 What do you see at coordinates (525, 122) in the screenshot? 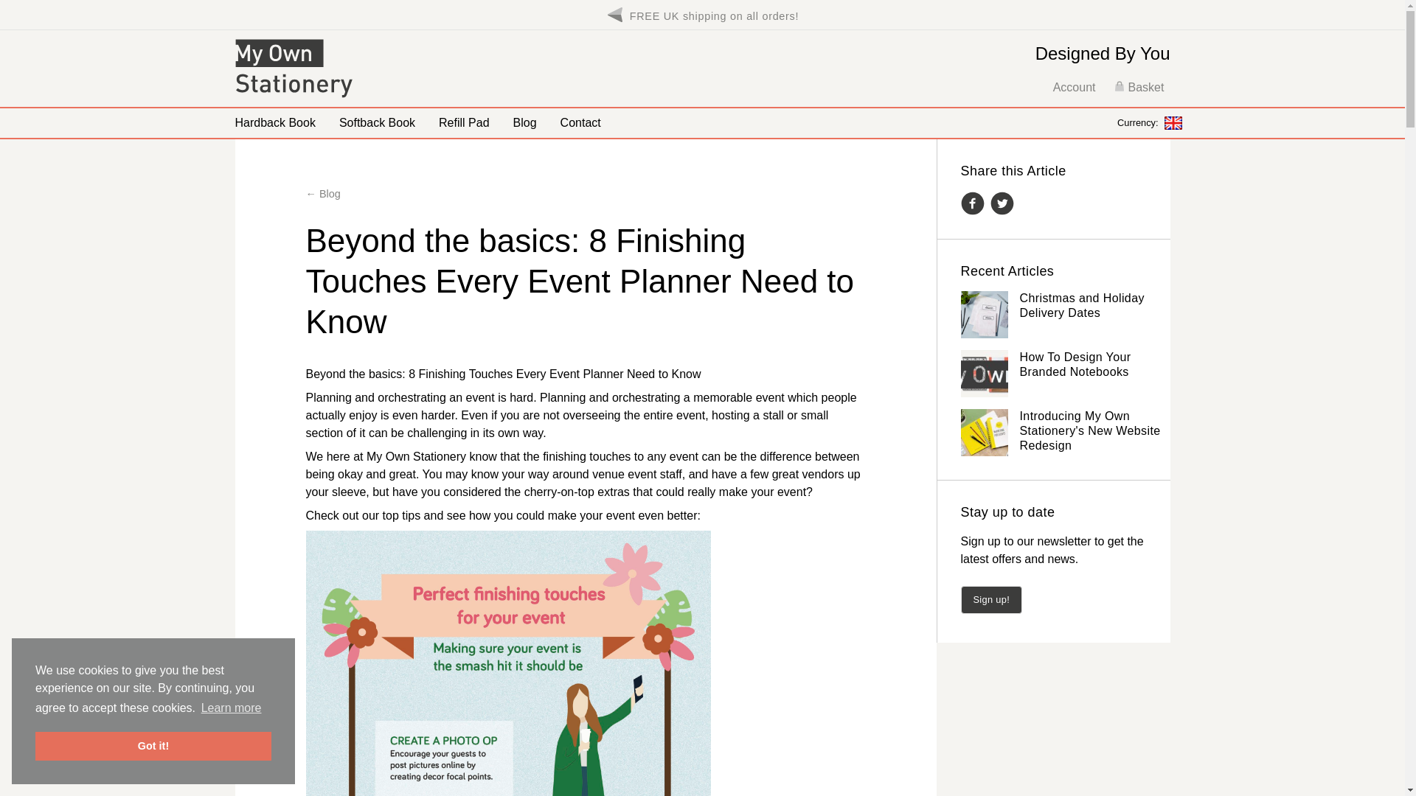
I see `Blog` at bounding box center [525, 122].